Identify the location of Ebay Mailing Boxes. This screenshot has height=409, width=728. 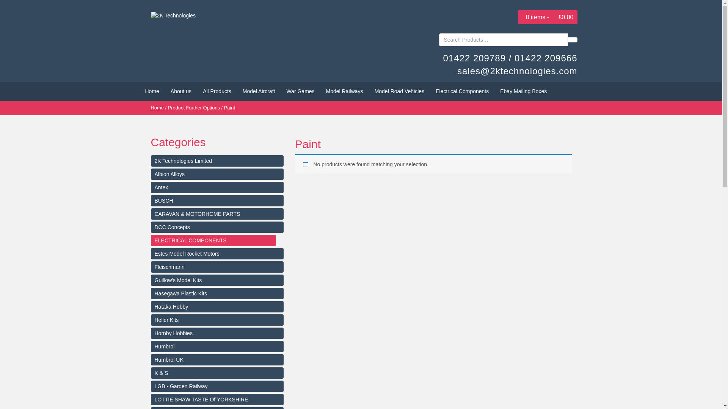
(523, 91).